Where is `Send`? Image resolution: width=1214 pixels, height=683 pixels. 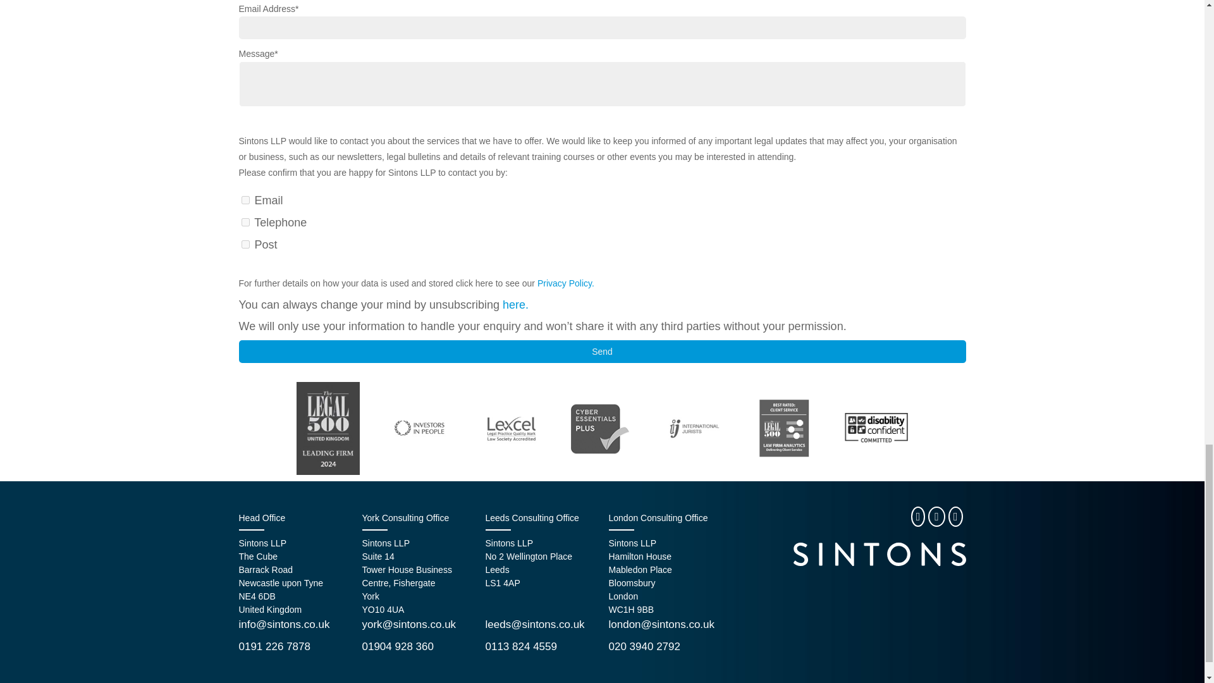
Send is located at coordinates (603, 351).